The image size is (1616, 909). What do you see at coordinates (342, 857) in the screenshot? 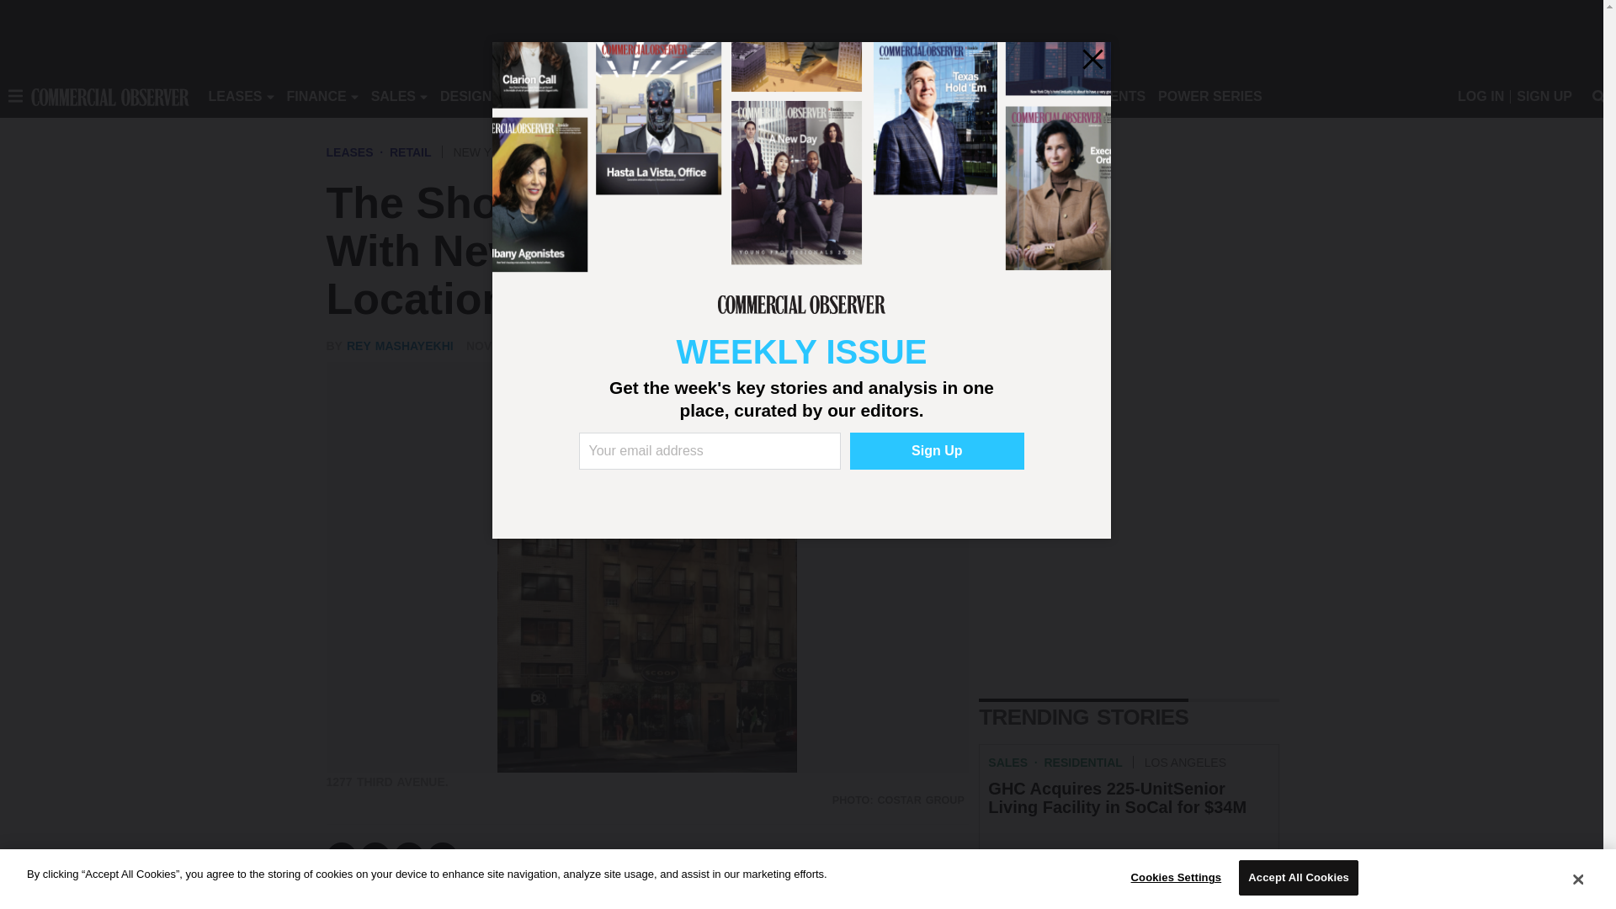
I see `Share on Facebook` at bounding box center [342, 857].